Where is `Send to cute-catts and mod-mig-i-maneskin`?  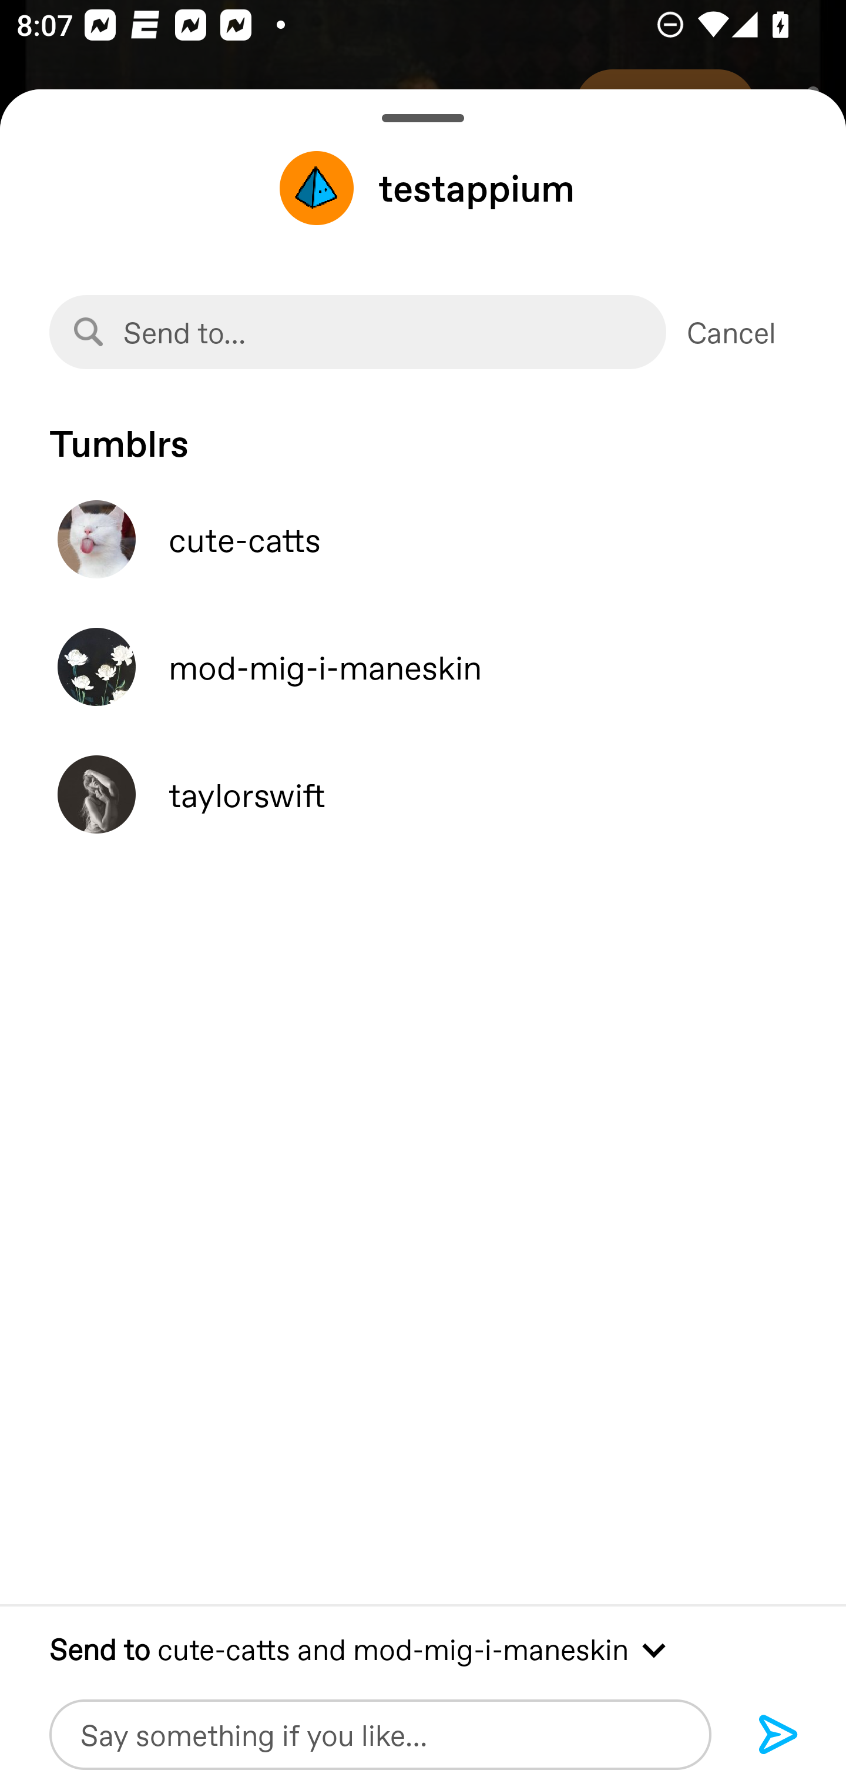
Send to cute-catts and mod-mig-i-maneskin is located at coordinates (423, 1648).